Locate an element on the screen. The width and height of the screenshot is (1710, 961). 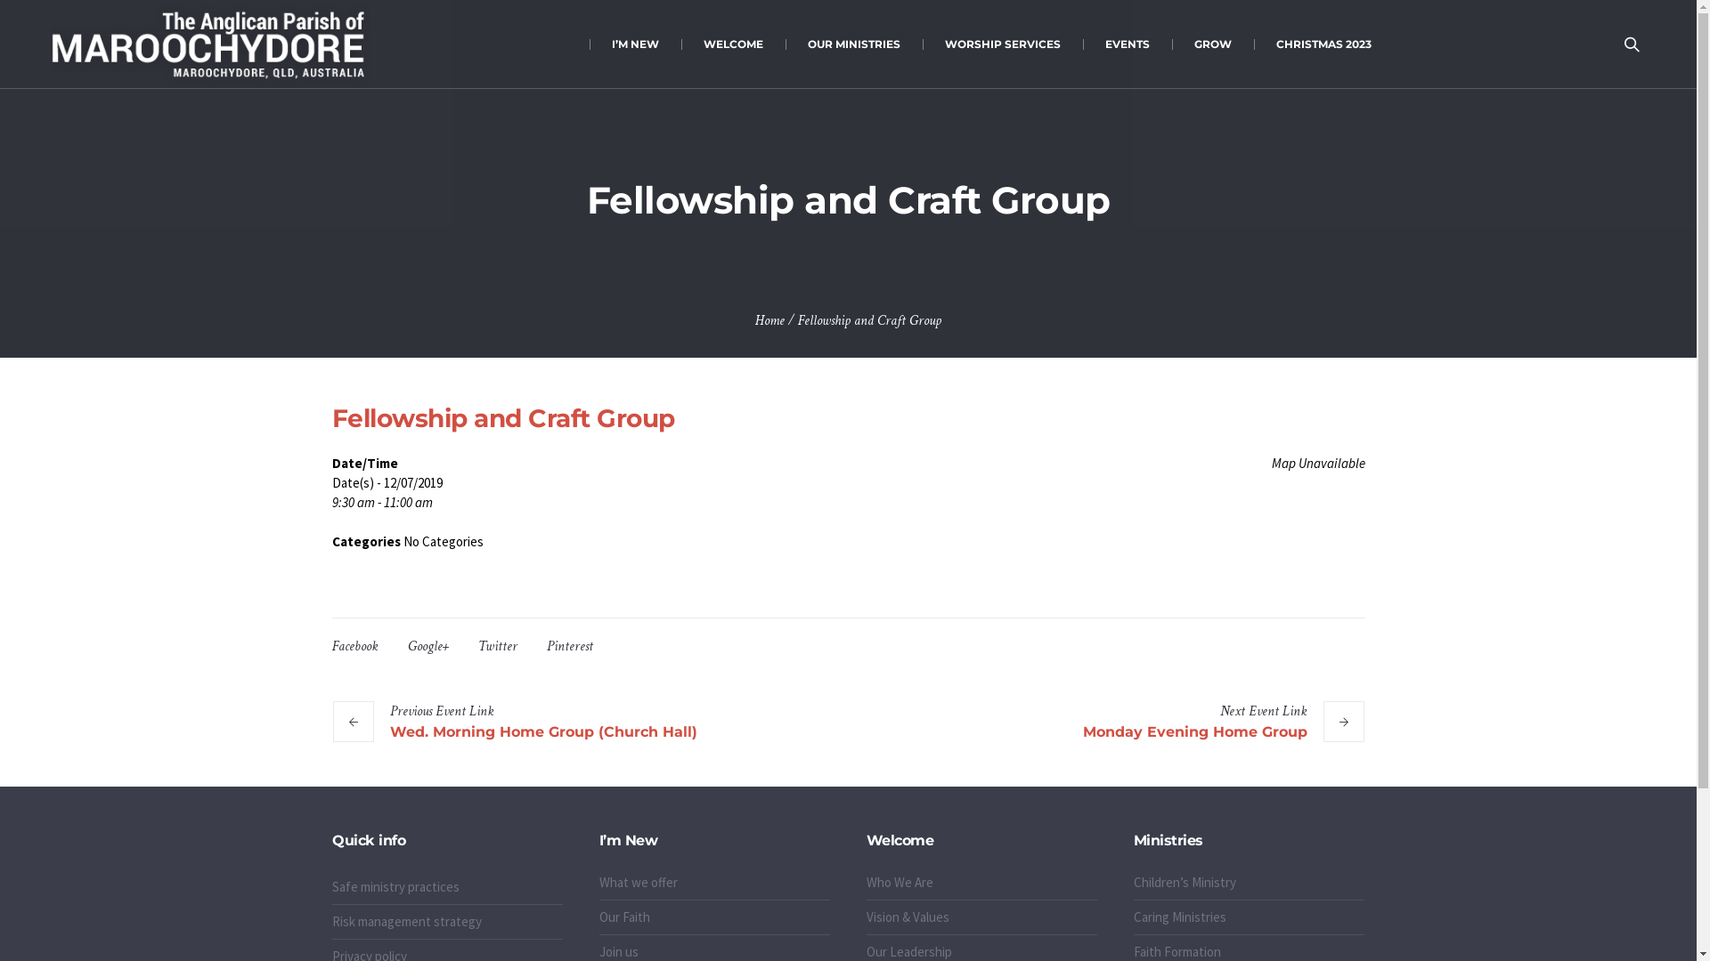
Join us is located at coordinates (619, 952).